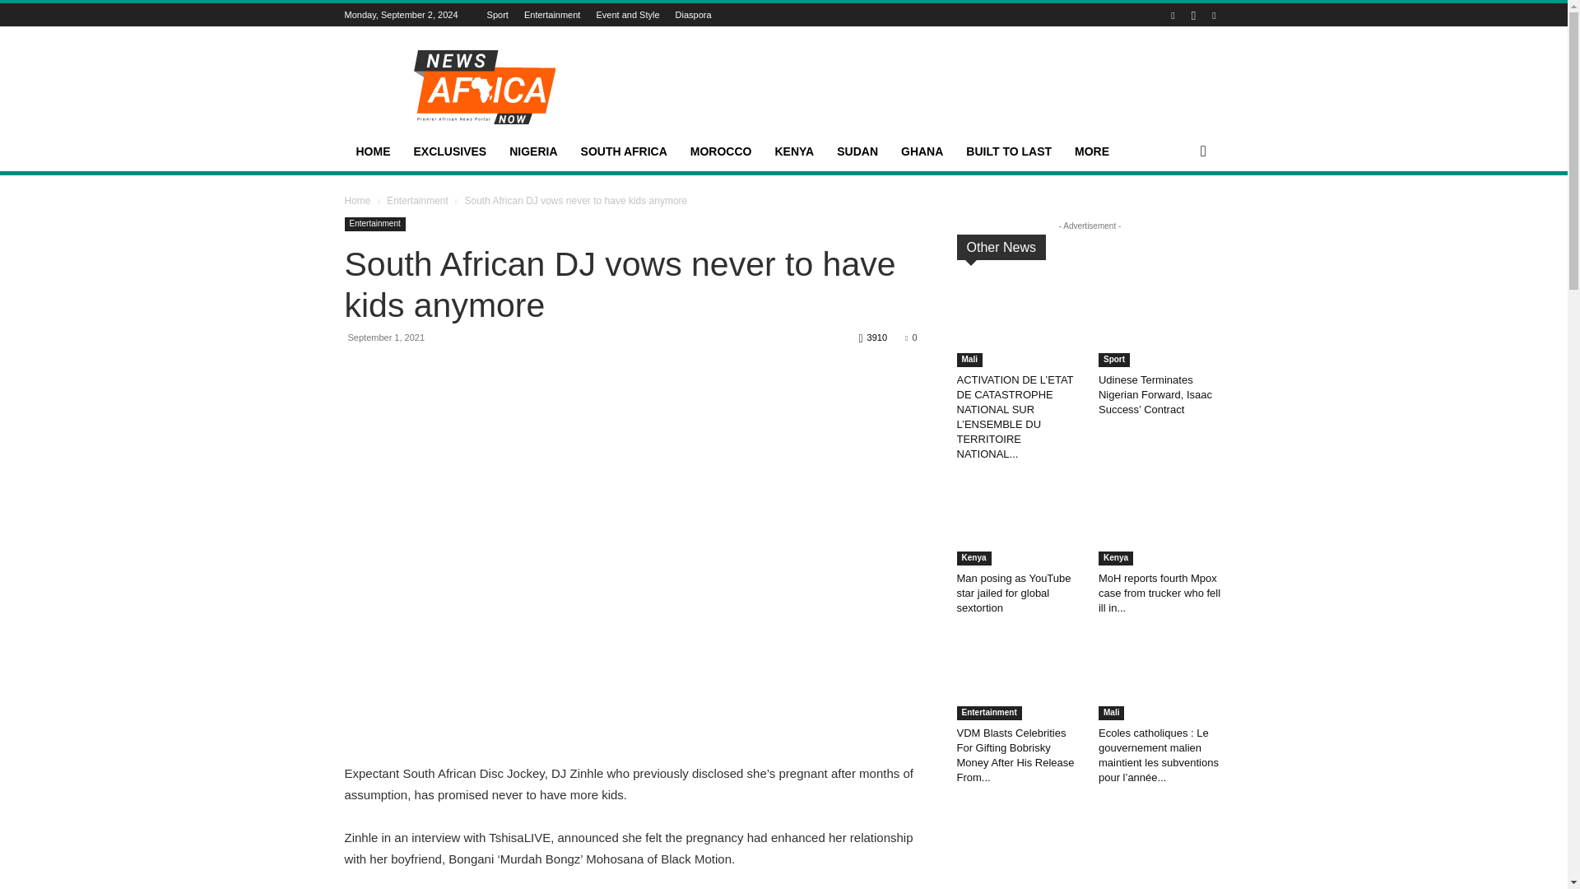 The image size is (1580, 889). I want to click on SOUTH AFRICA, so click(624, 151).